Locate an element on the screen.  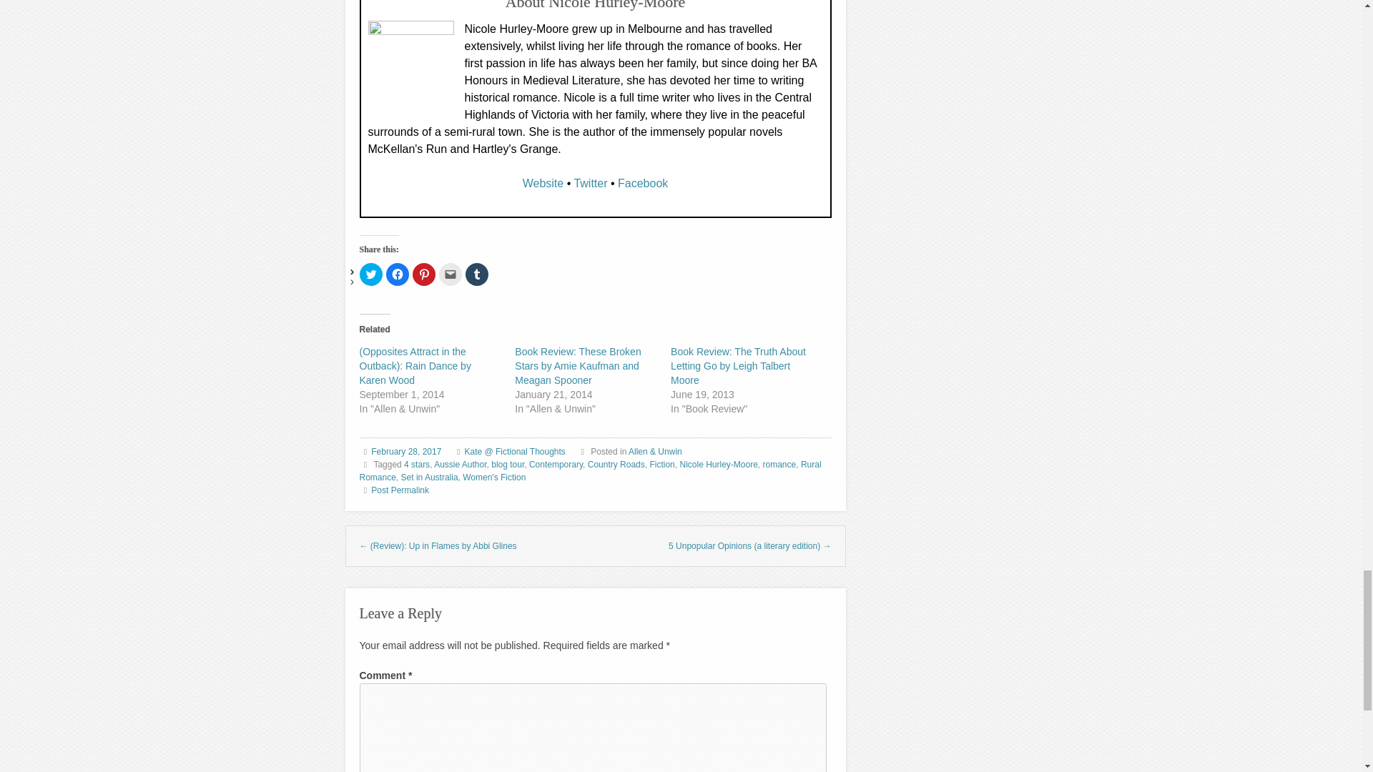
Facebook is located at coordinates (642, 183).